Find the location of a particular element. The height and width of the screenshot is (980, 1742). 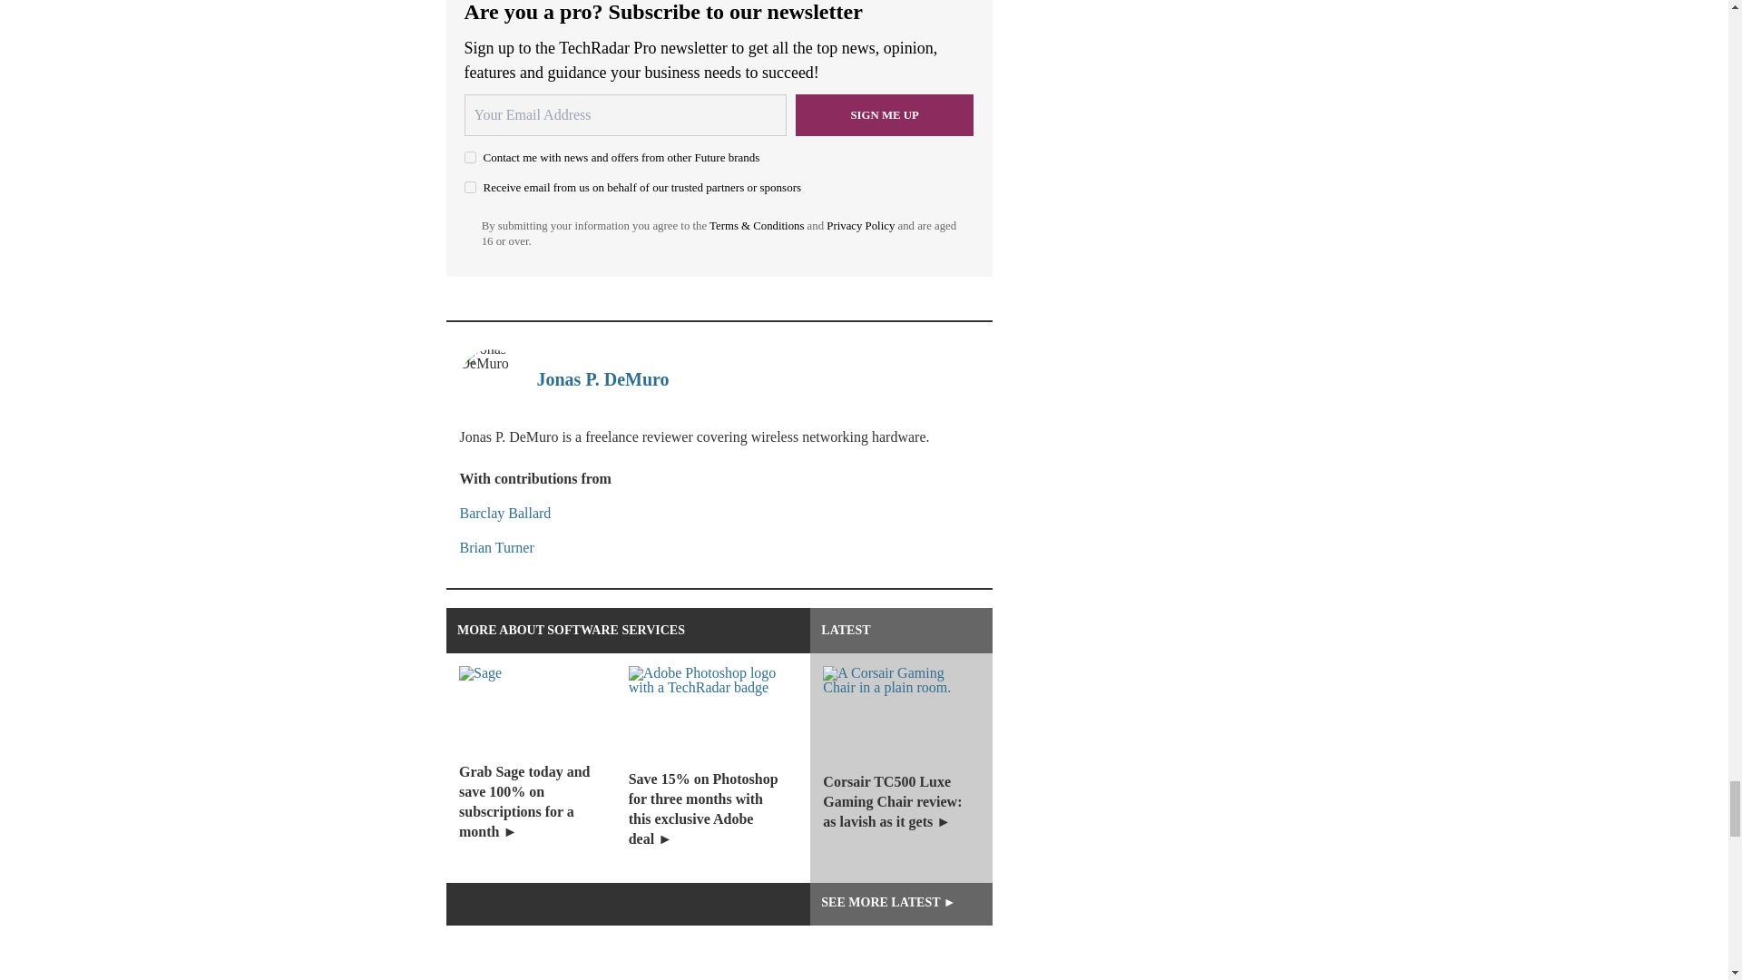

on is located at coordinates (470, 158).